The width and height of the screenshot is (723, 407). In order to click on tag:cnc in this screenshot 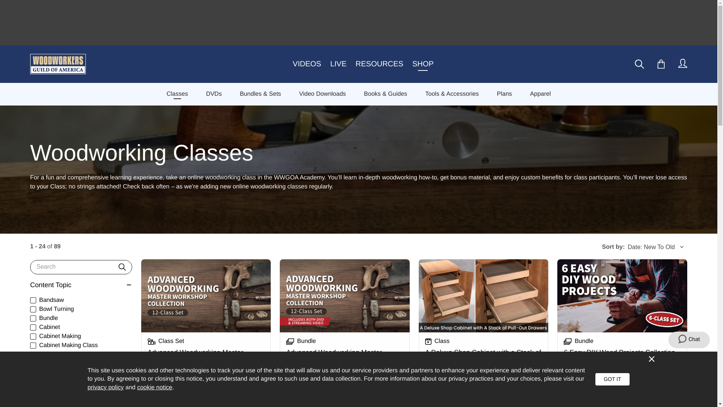, I will do `click(33, 363)`.